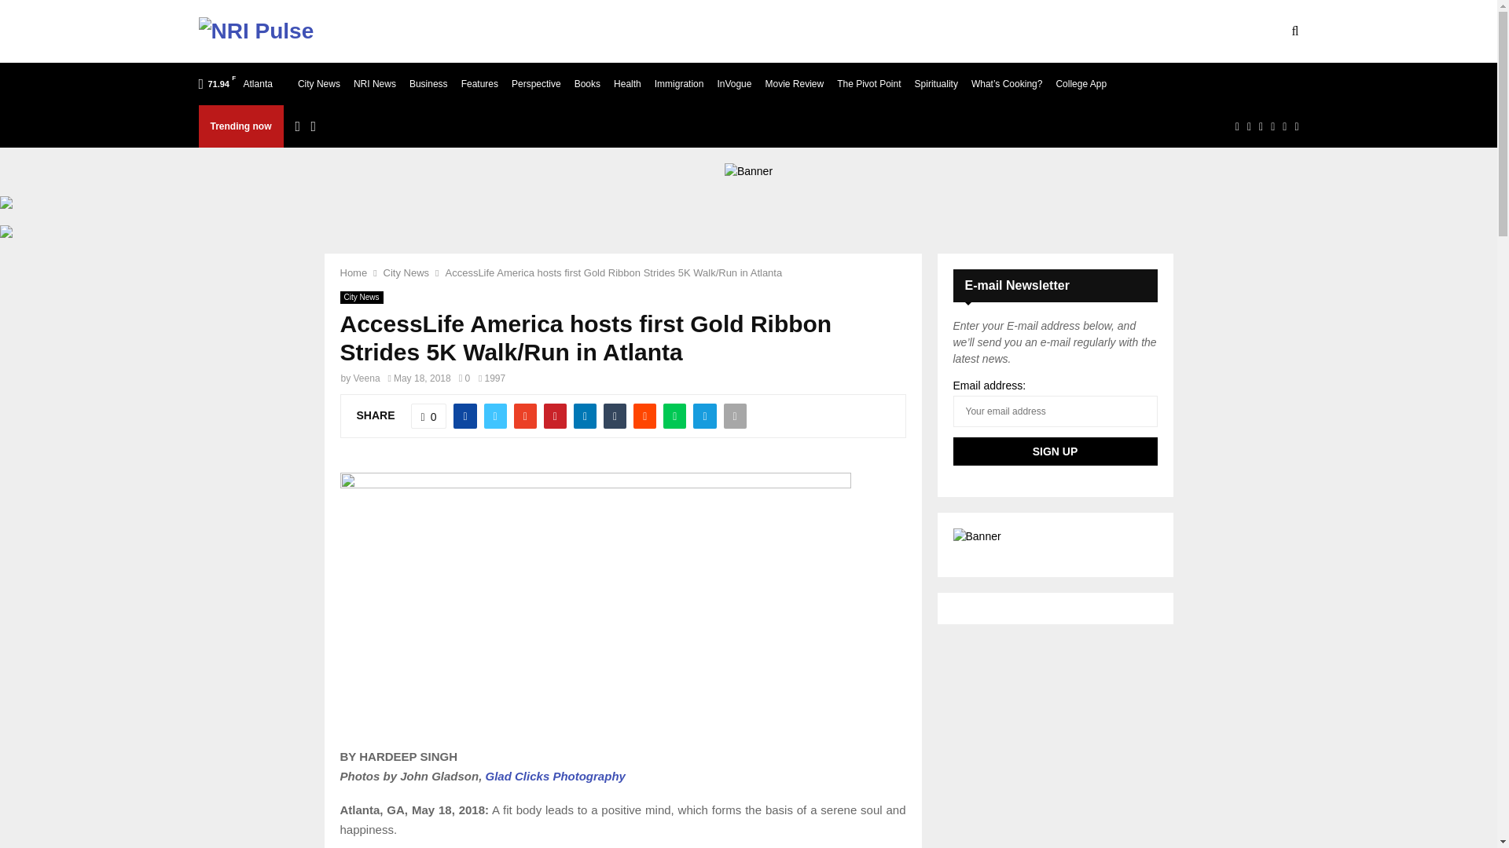 The width and height of the screenshot is (1509, 848). I want to click on InVogue, so click(734, 83).